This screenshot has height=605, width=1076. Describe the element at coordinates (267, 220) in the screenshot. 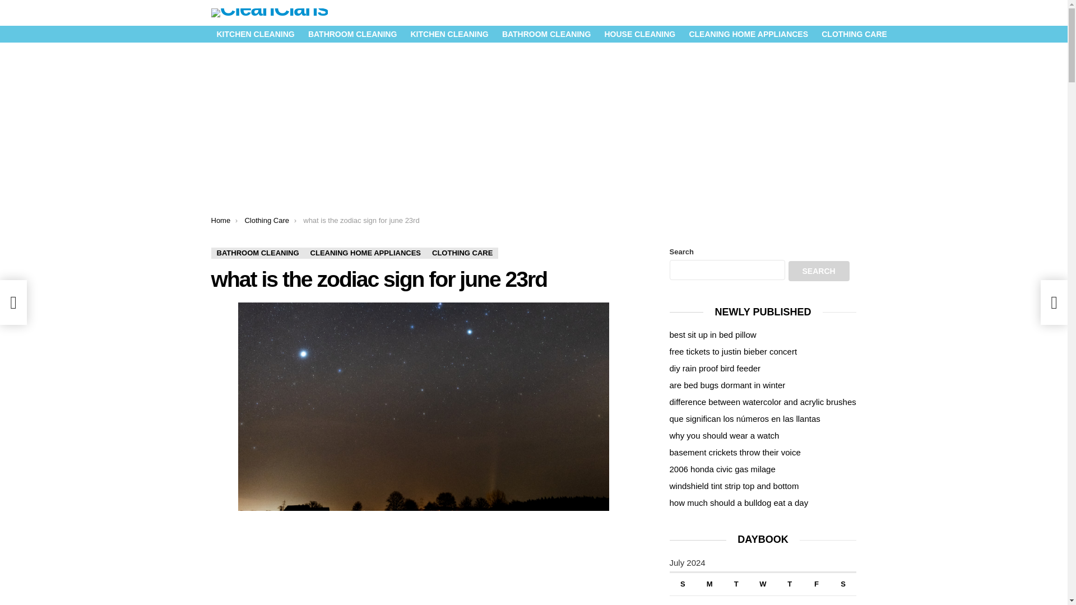

I see `Clothing Care` at that location.